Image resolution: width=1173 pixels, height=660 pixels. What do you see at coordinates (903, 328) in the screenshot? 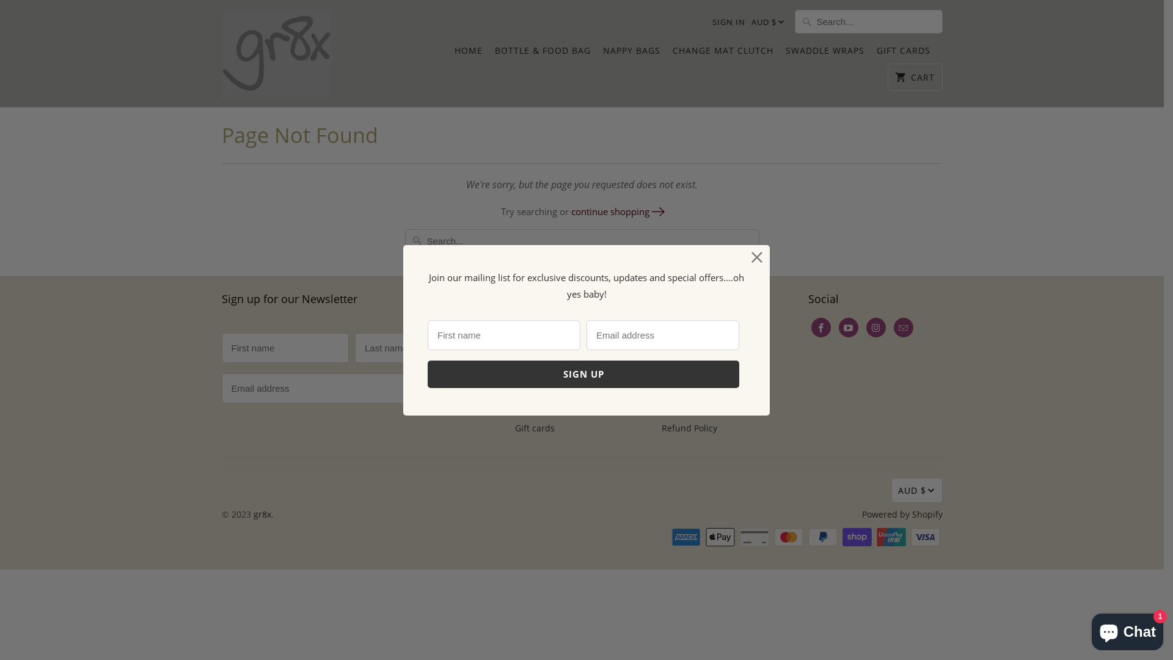
I see `Email gr8x` at bounding box center [903, 328].